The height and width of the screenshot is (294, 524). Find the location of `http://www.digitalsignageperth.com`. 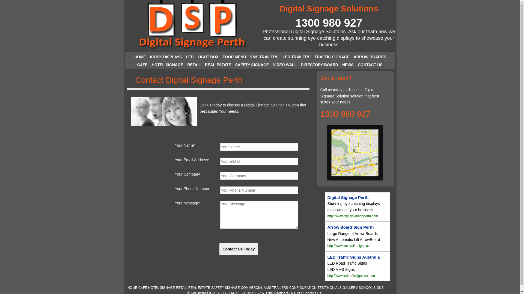

http://www.digitalsignageperth.com is located at coordinates (353, 216).